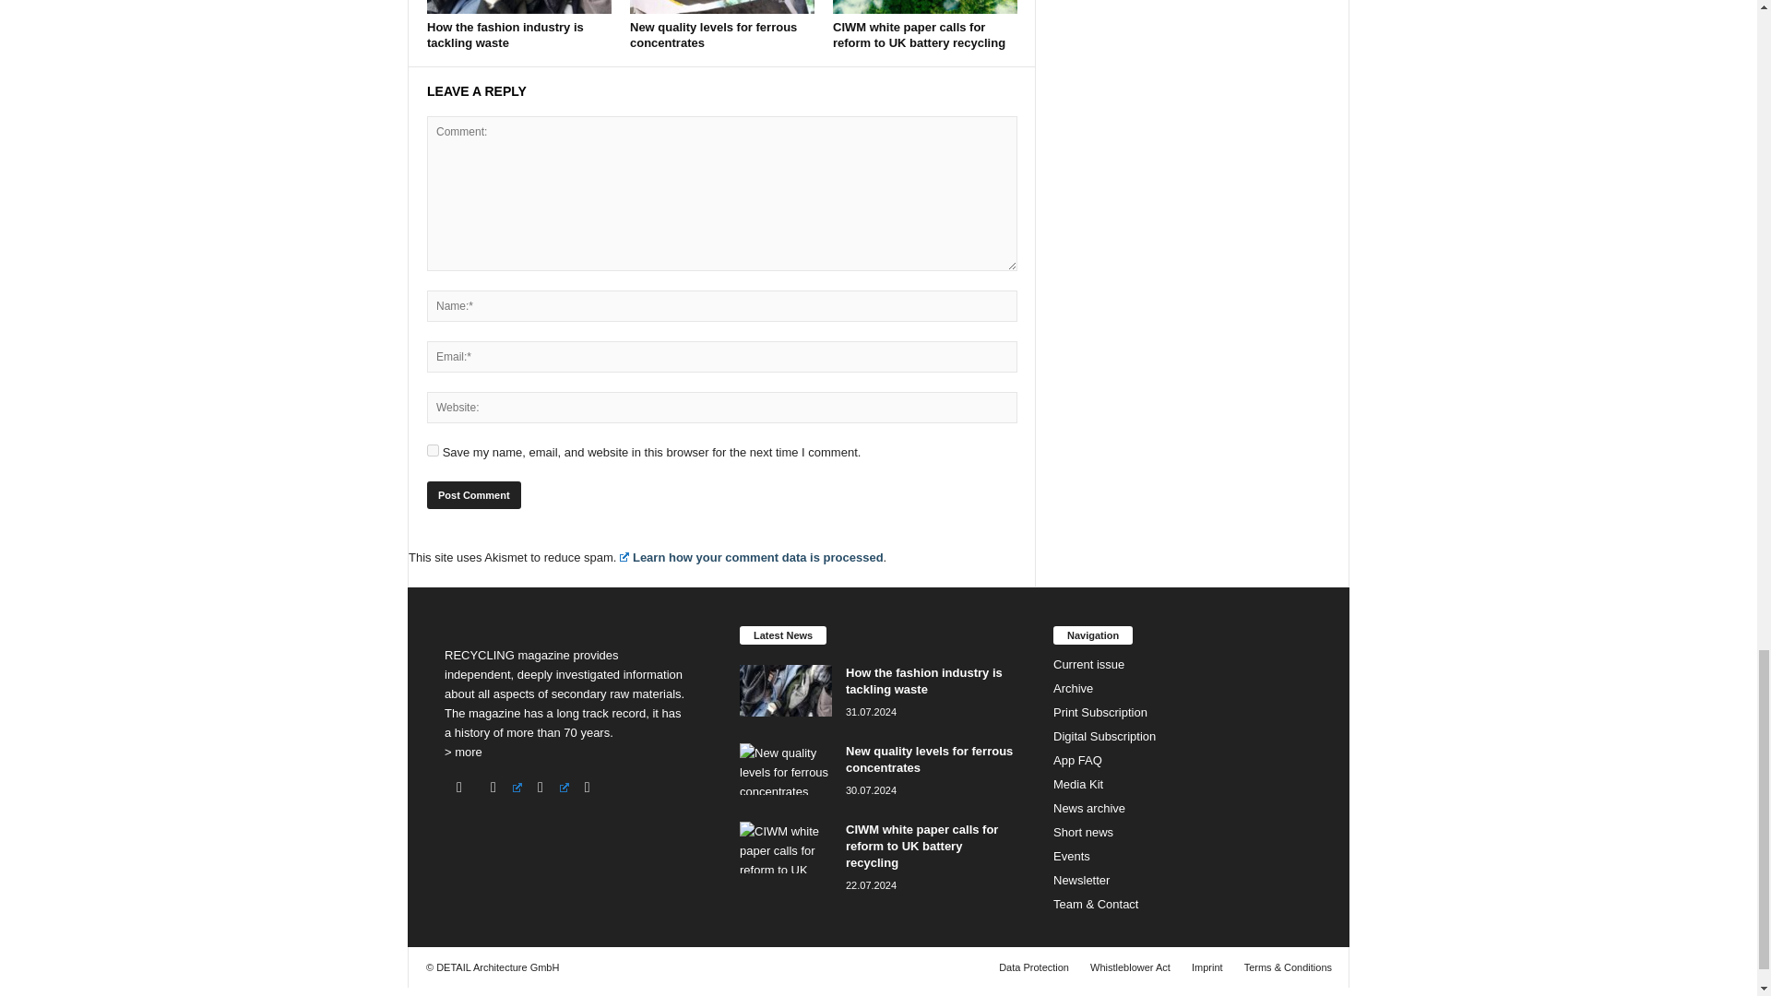  What do you see at coordinates (433, 450) in the screenshot?
I see `yes` at bounding box center [433, 450].